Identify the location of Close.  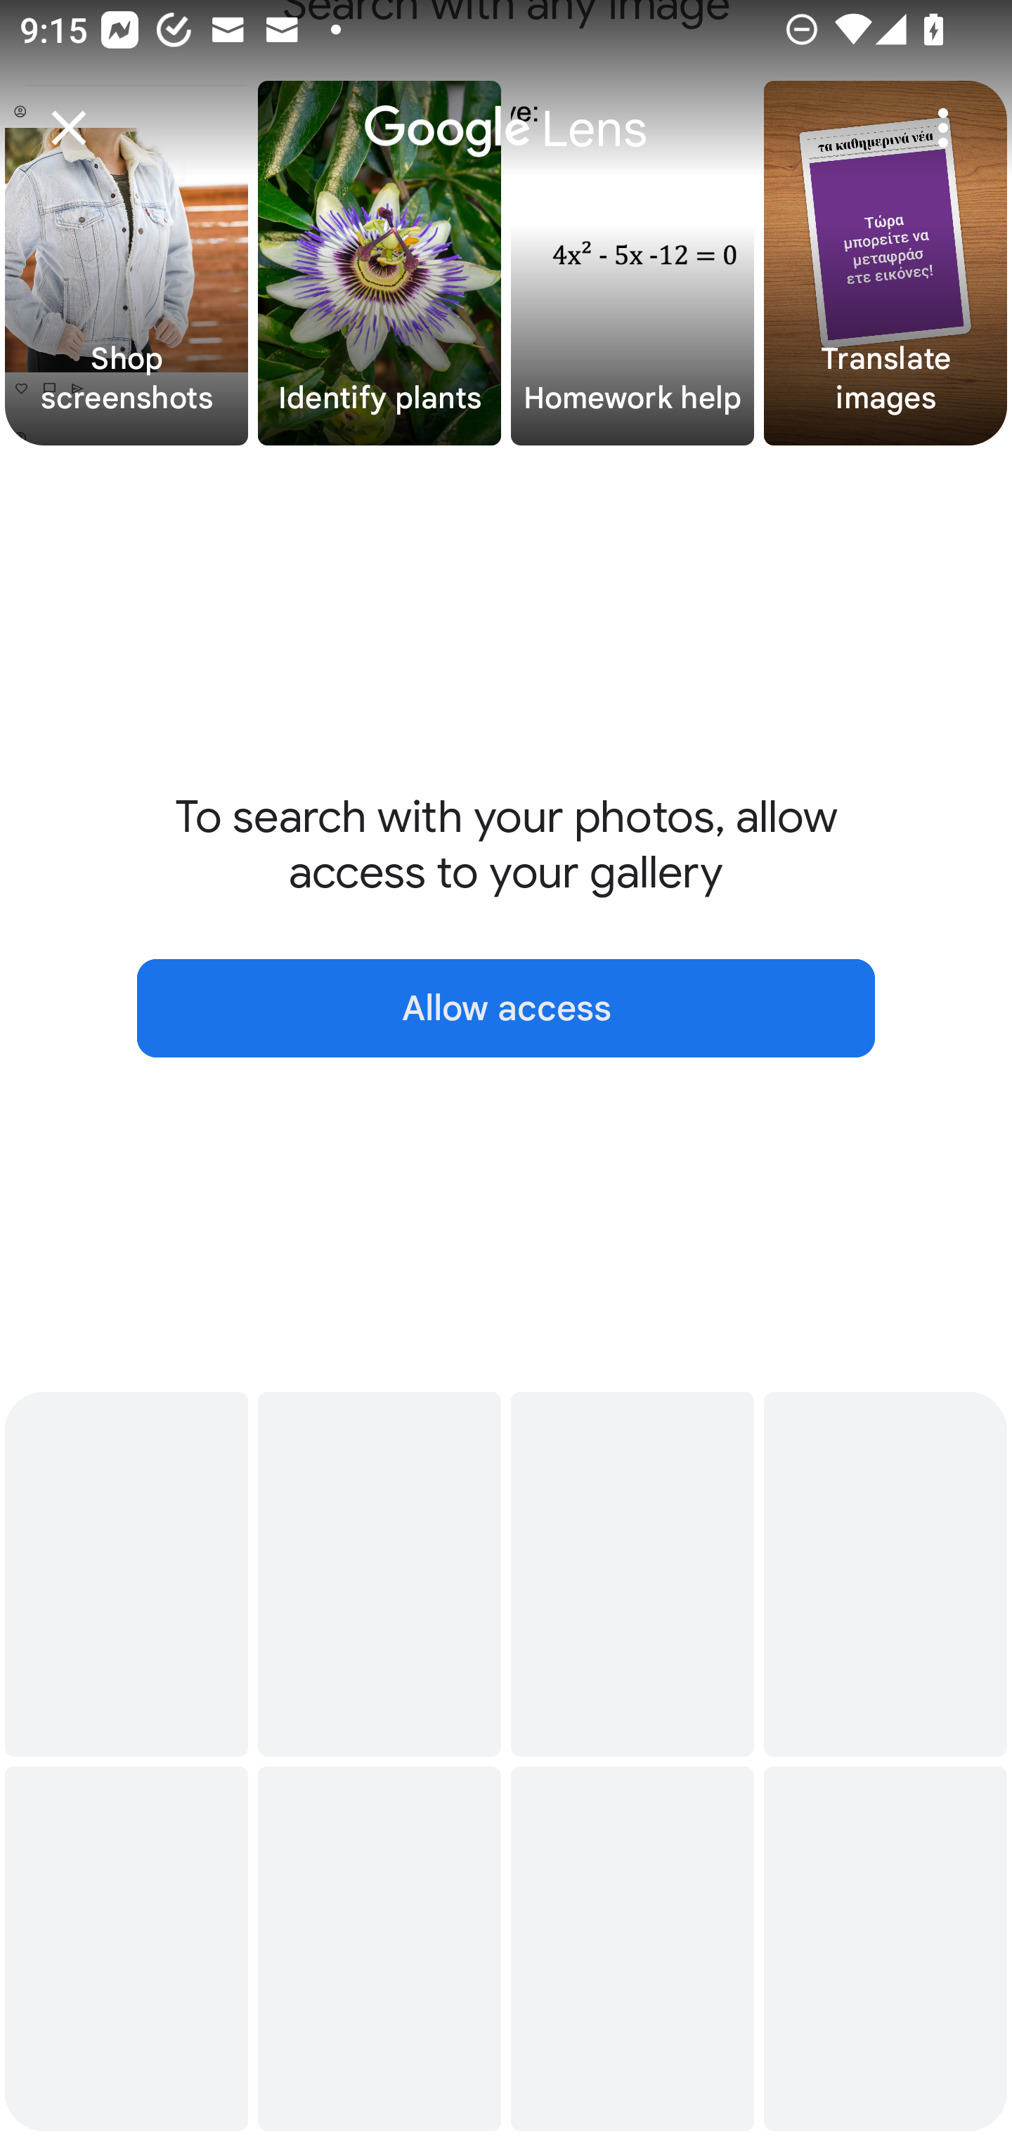
(69, 128).